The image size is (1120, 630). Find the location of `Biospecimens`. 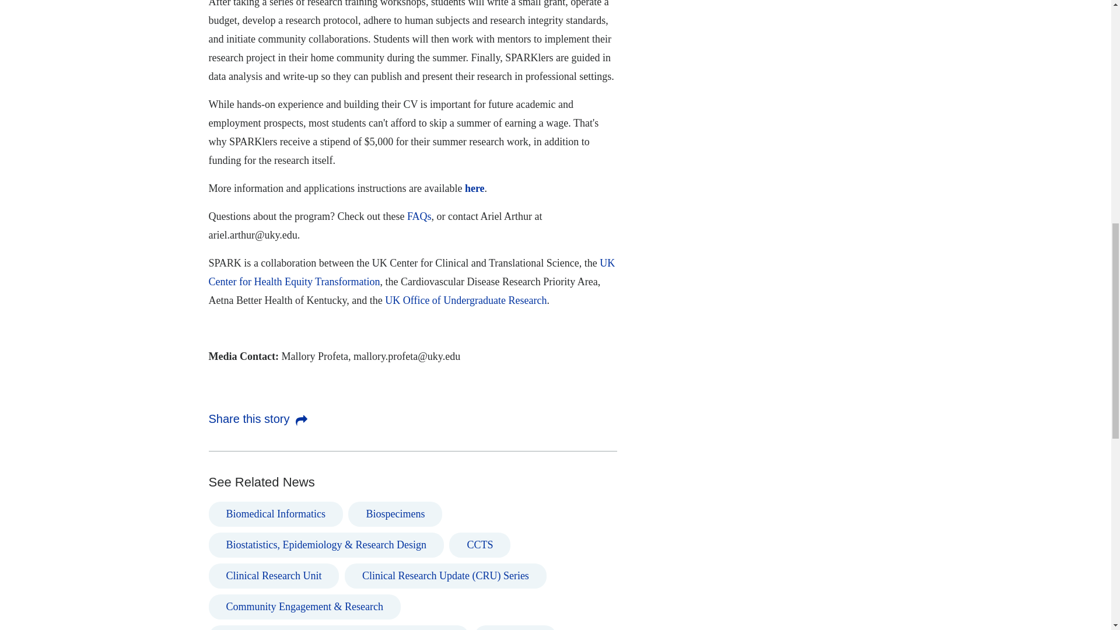

Biospecimens is located at coordinates (395, 513).